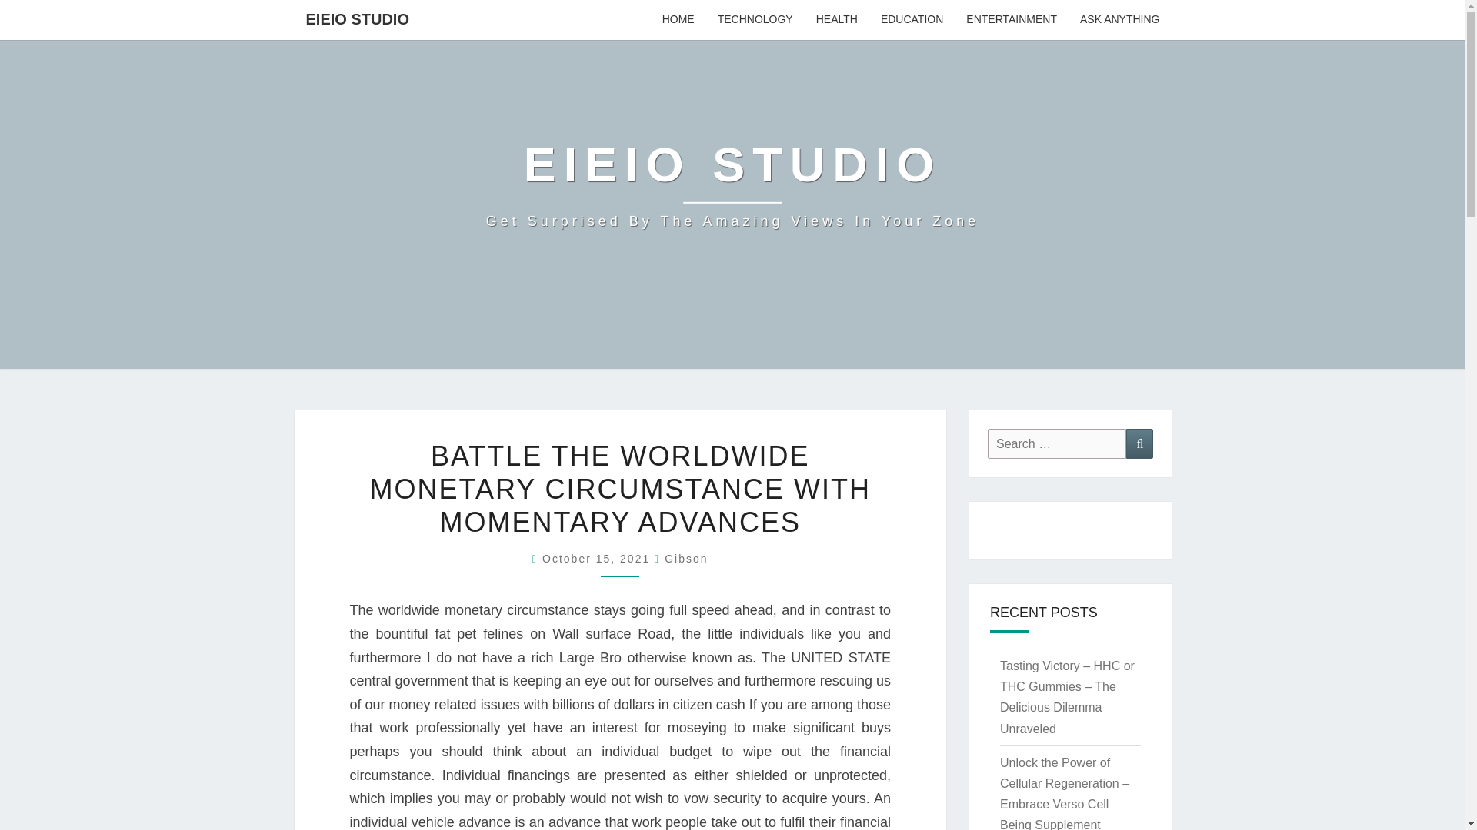 This screenshot has width=1477, height=830. I want to click on Search for:, so click(686, 559).